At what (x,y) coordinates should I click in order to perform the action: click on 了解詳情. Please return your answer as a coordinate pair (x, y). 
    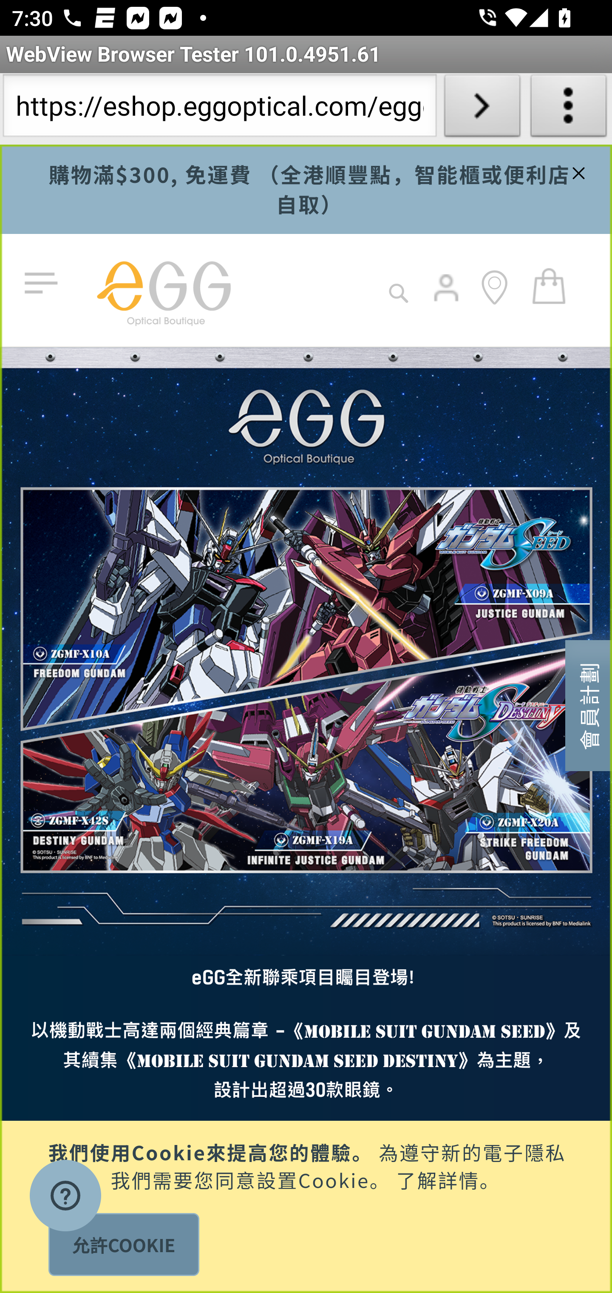
    Looking at the image, I should click on (438, 1178).